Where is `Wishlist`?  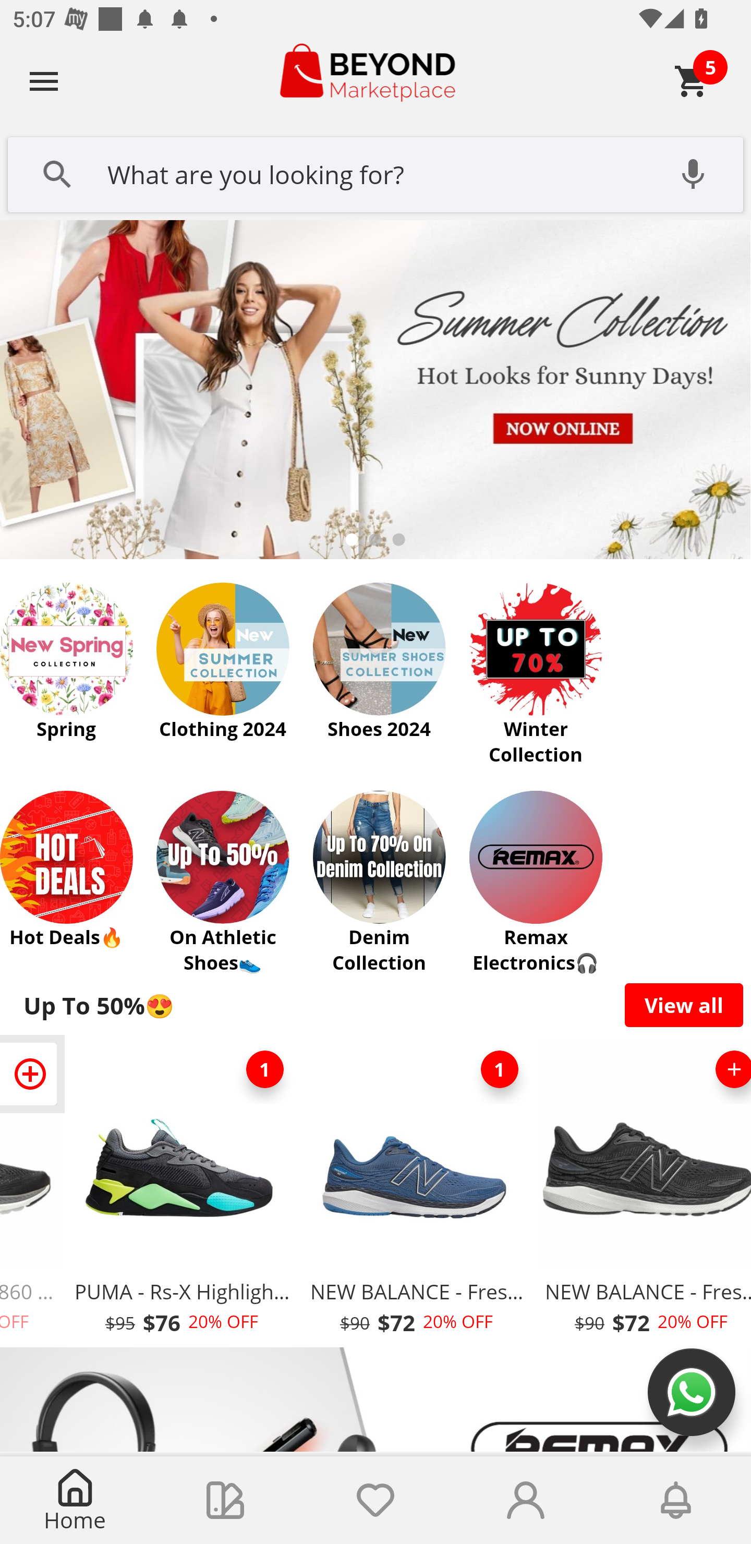 Wishlist is located at coordinates (375, 1500).